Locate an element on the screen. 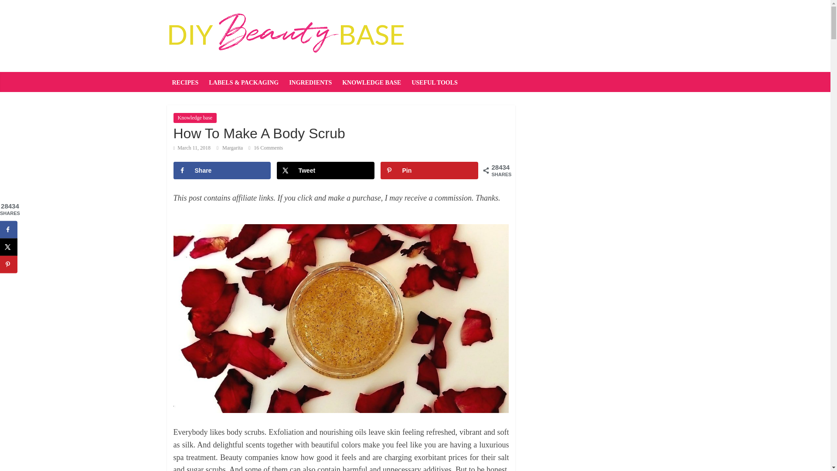 This screenshot has height=471, width=837. Margarita is located at coordinates (233, 147).